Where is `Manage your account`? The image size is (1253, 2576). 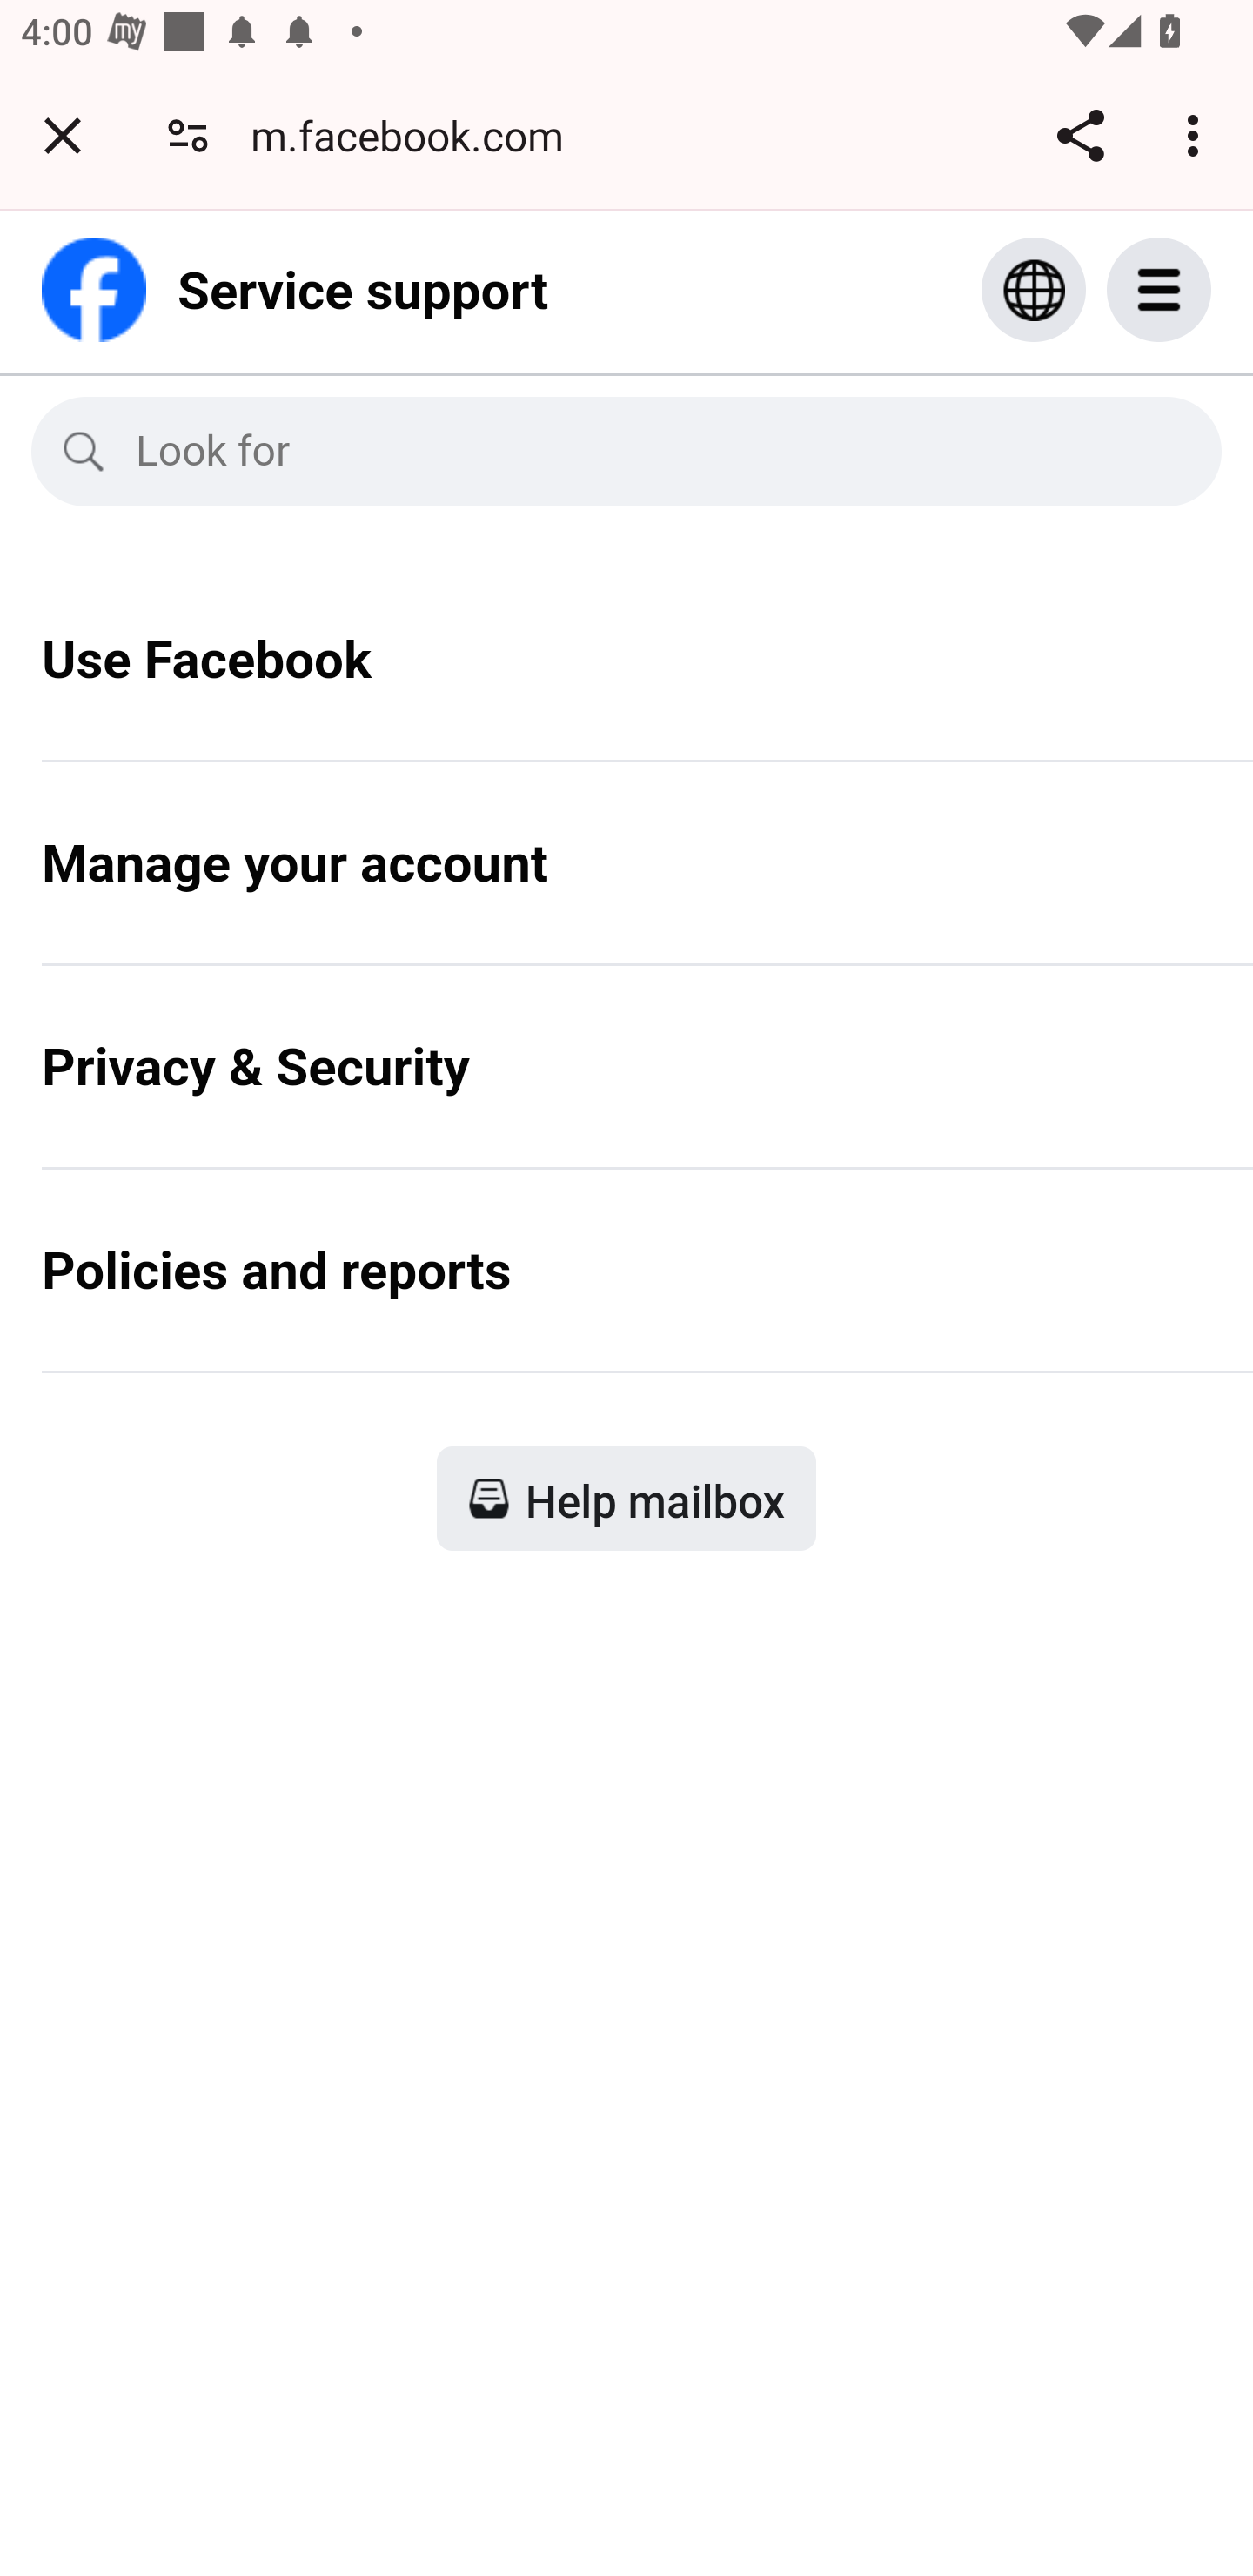 Manage your account is located at coordinates (626, 884).